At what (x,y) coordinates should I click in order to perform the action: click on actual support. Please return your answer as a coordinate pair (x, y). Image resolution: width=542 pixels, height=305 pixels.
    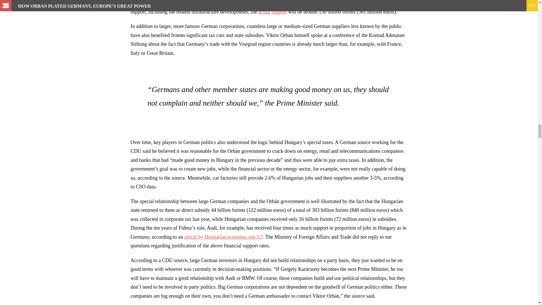
    Looking at the image, I should click on (272, 12).